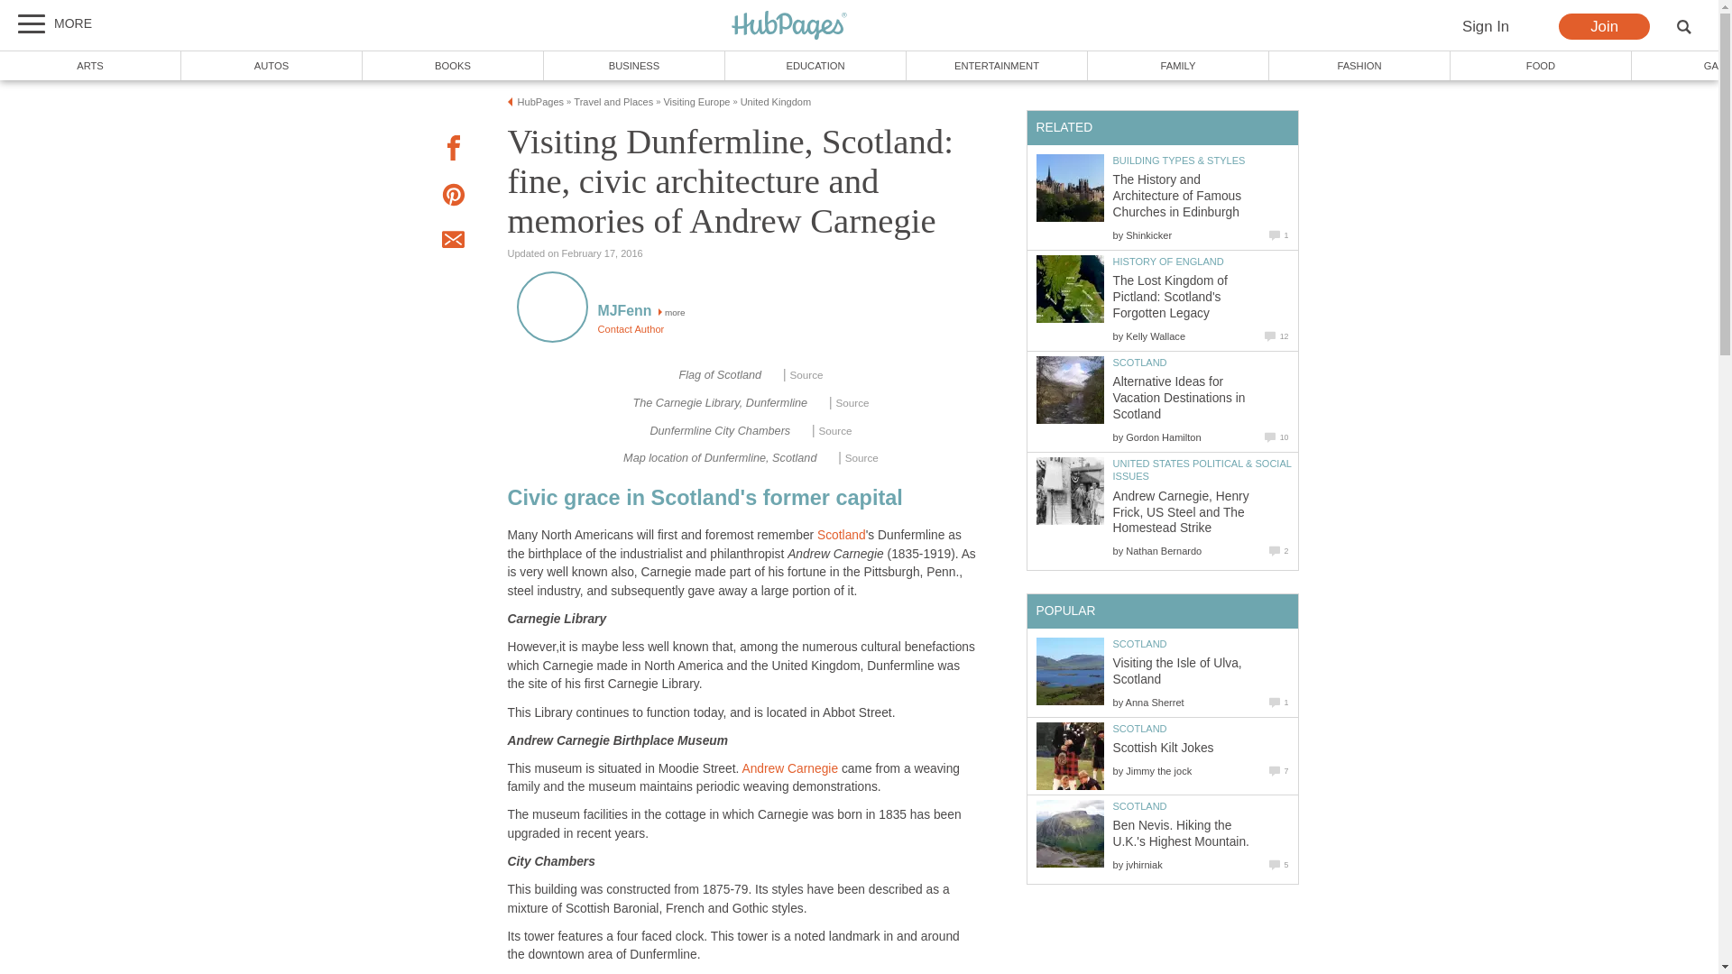 The image size is (1732, 974). What do you see at coordinates (1604, 27) in the screenshot?
I see `Join` at bounding box center [1604, 27].